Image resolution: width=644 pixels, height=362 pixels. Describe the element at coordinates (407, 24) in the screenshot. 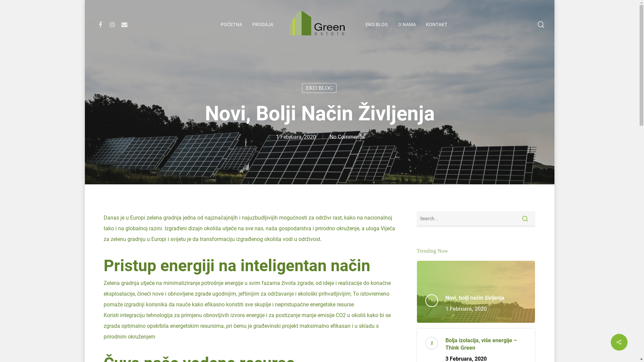

I see `O NAMA` at that location.